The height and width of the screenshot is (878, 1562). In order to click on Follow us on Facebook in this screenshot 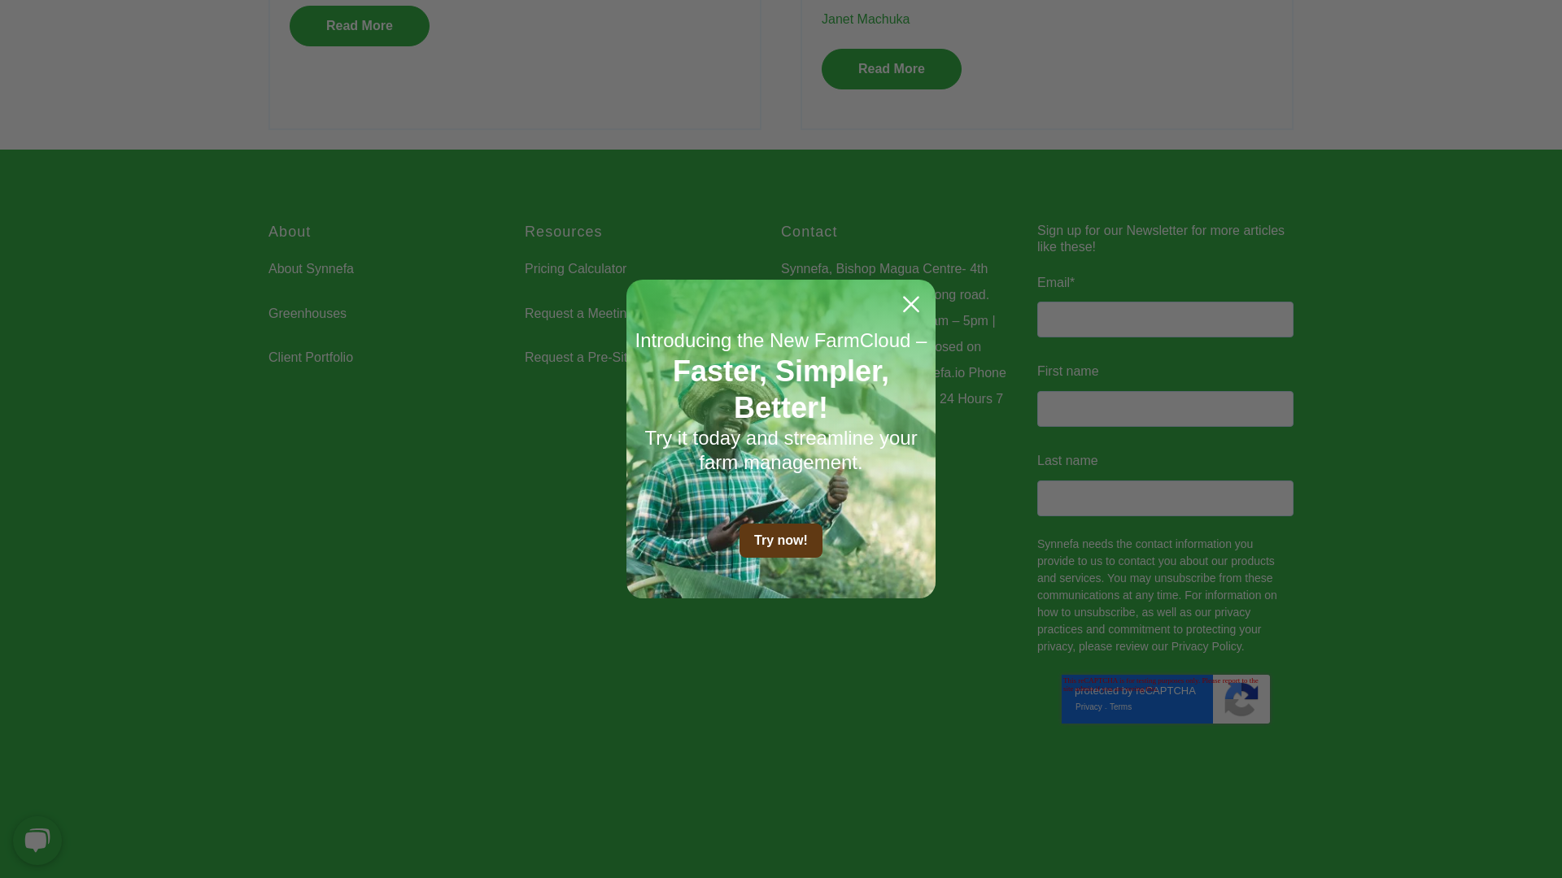, I will do `click(283, 815)`.